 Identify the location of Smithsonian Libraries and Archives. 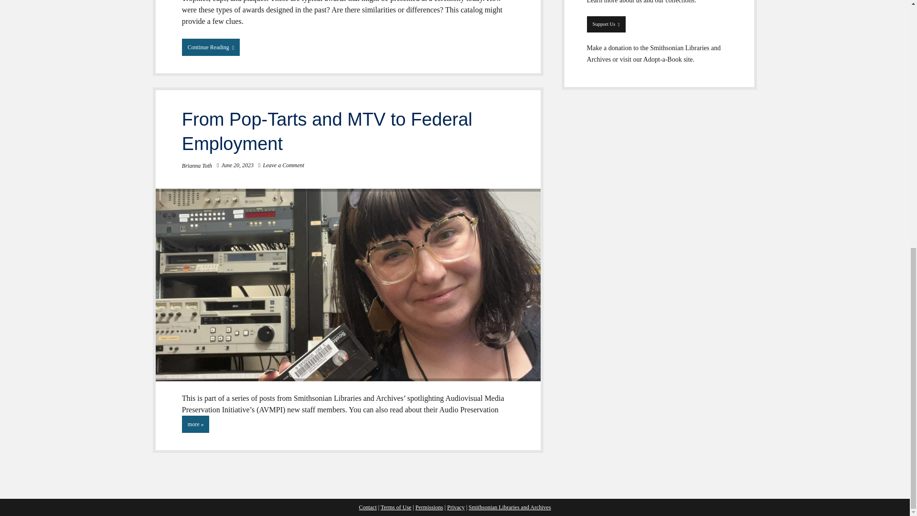
(327, 131).